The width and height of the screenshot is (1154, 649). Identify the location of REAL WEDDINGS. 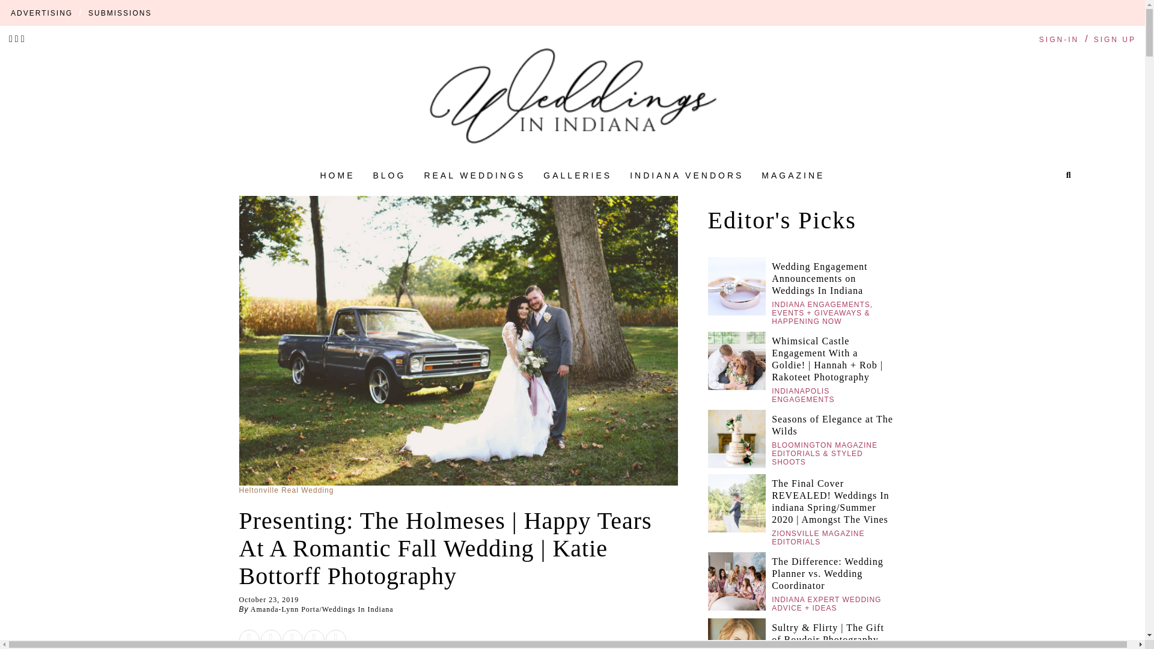
(474, 175).